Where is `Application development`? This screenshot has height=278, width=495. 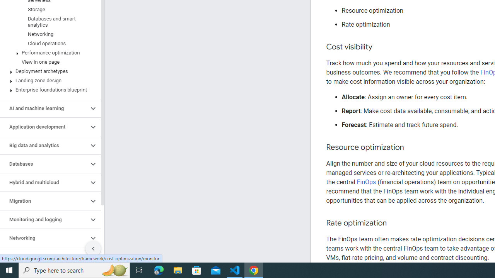
Application development is located at coordinates (44, 127).